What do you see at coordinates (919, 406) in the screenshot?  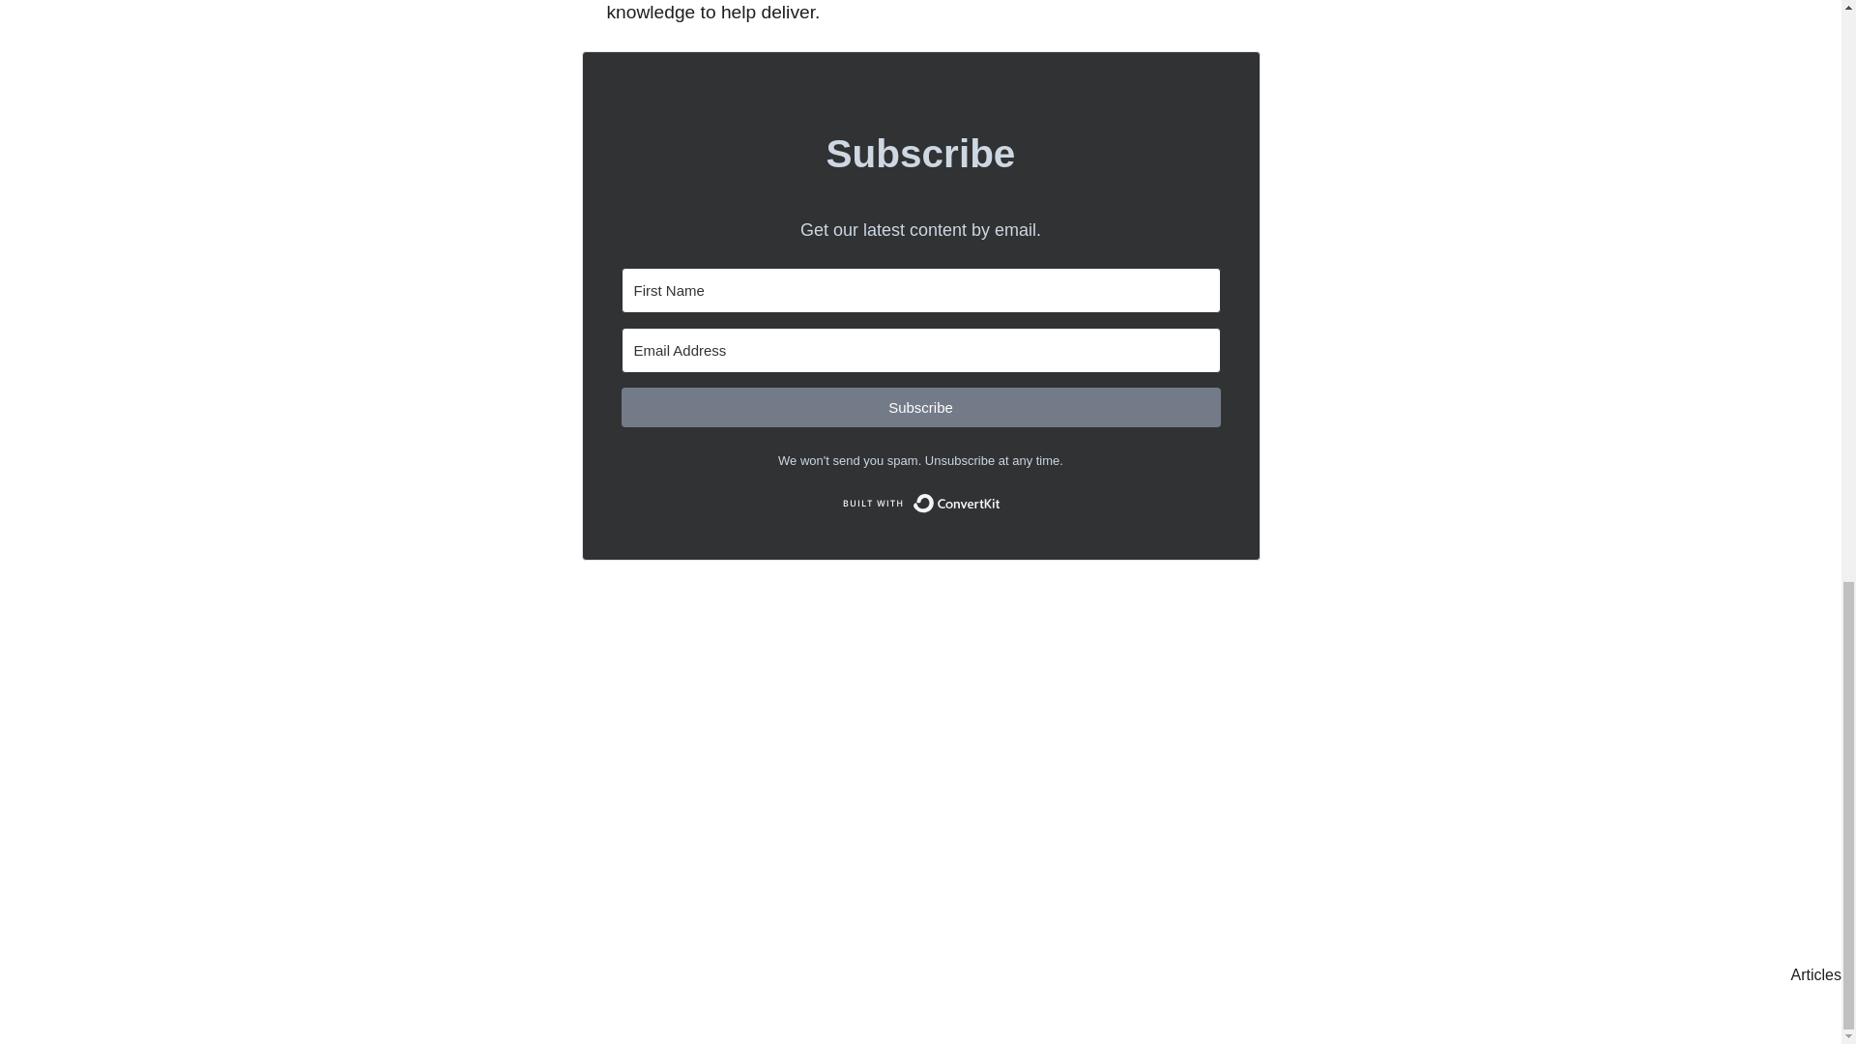 I see `Subscribe` at bounding box center [919, 406].